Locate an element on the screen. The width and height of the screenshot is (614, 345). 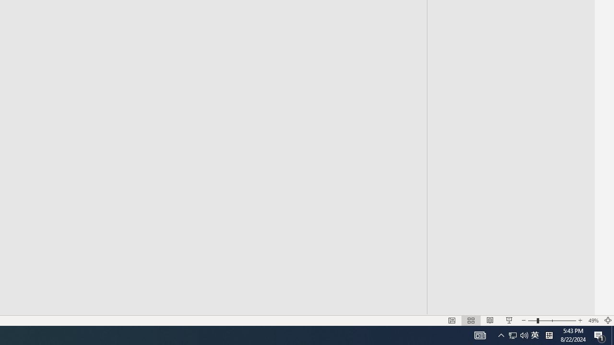
Show desktop is located at coordinates (549, 335).